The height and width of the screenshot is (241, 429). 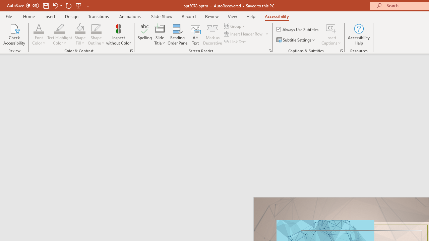 What do you see at coordinates (131, 51) in the screenshot?
I see `Color & Contrast` at bounding box center [131, 51].